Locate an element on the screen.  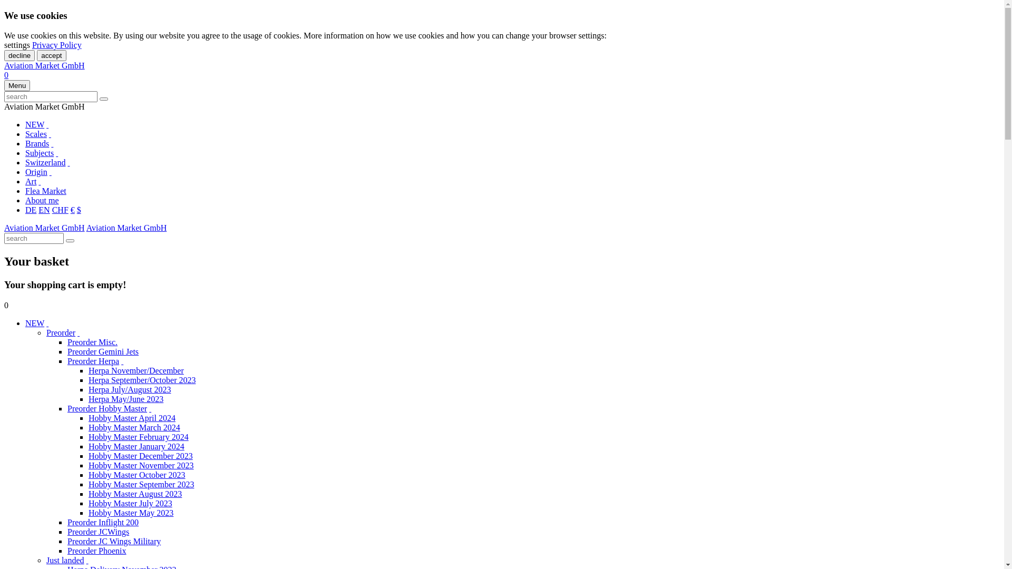
Hobby Master August 2023 is located at coordinates (135, 494).